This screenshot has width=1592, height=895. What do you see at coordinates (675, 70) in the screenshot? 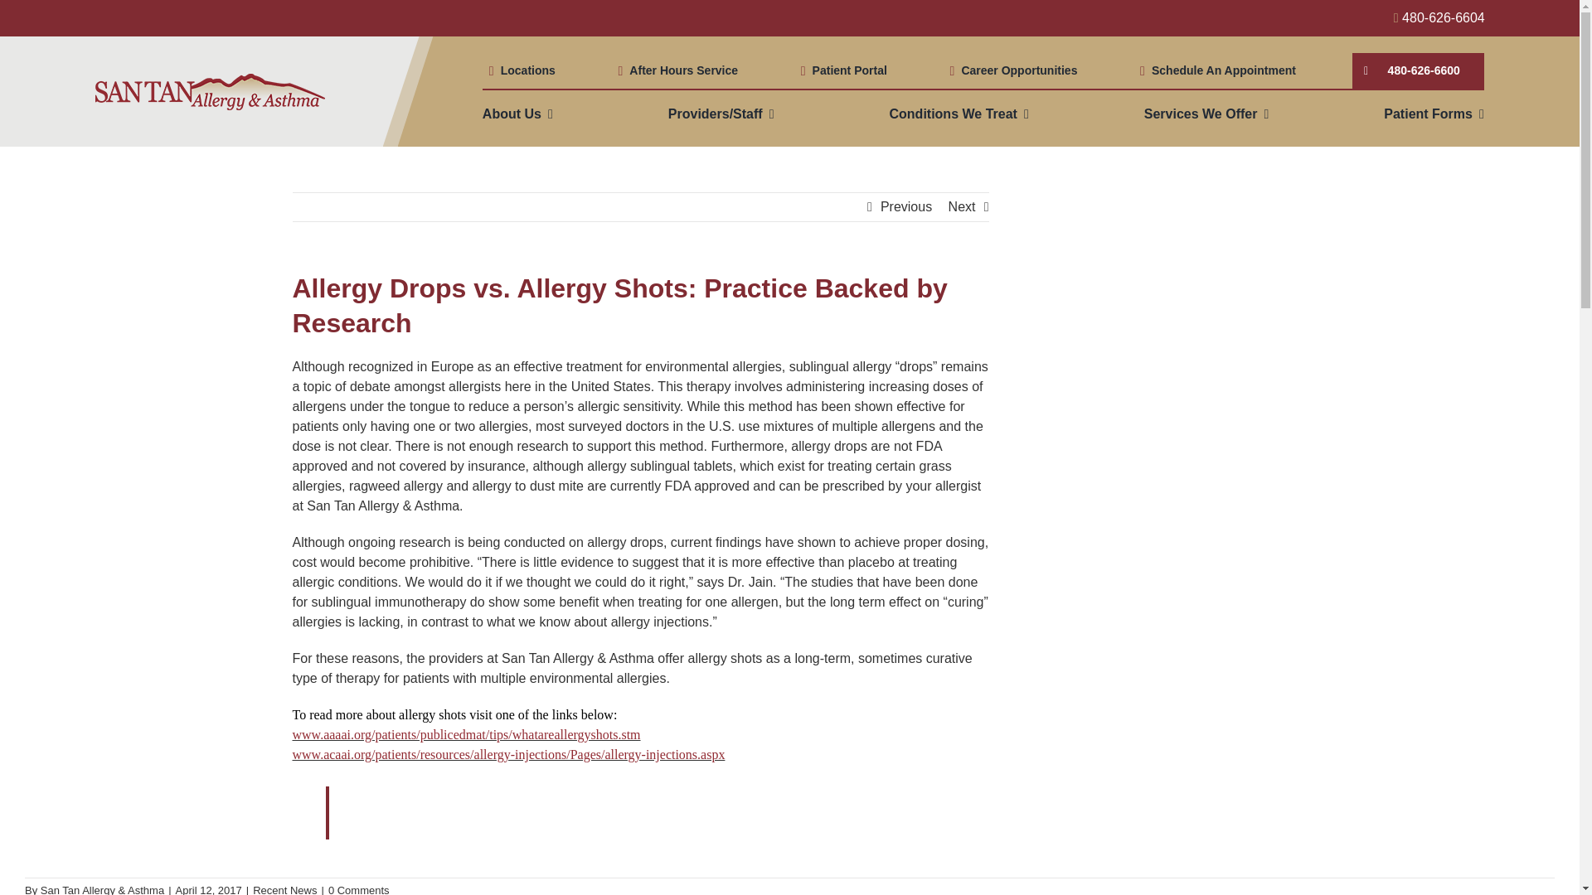
I see `After Hours Service` at bounding box center [675, 70].